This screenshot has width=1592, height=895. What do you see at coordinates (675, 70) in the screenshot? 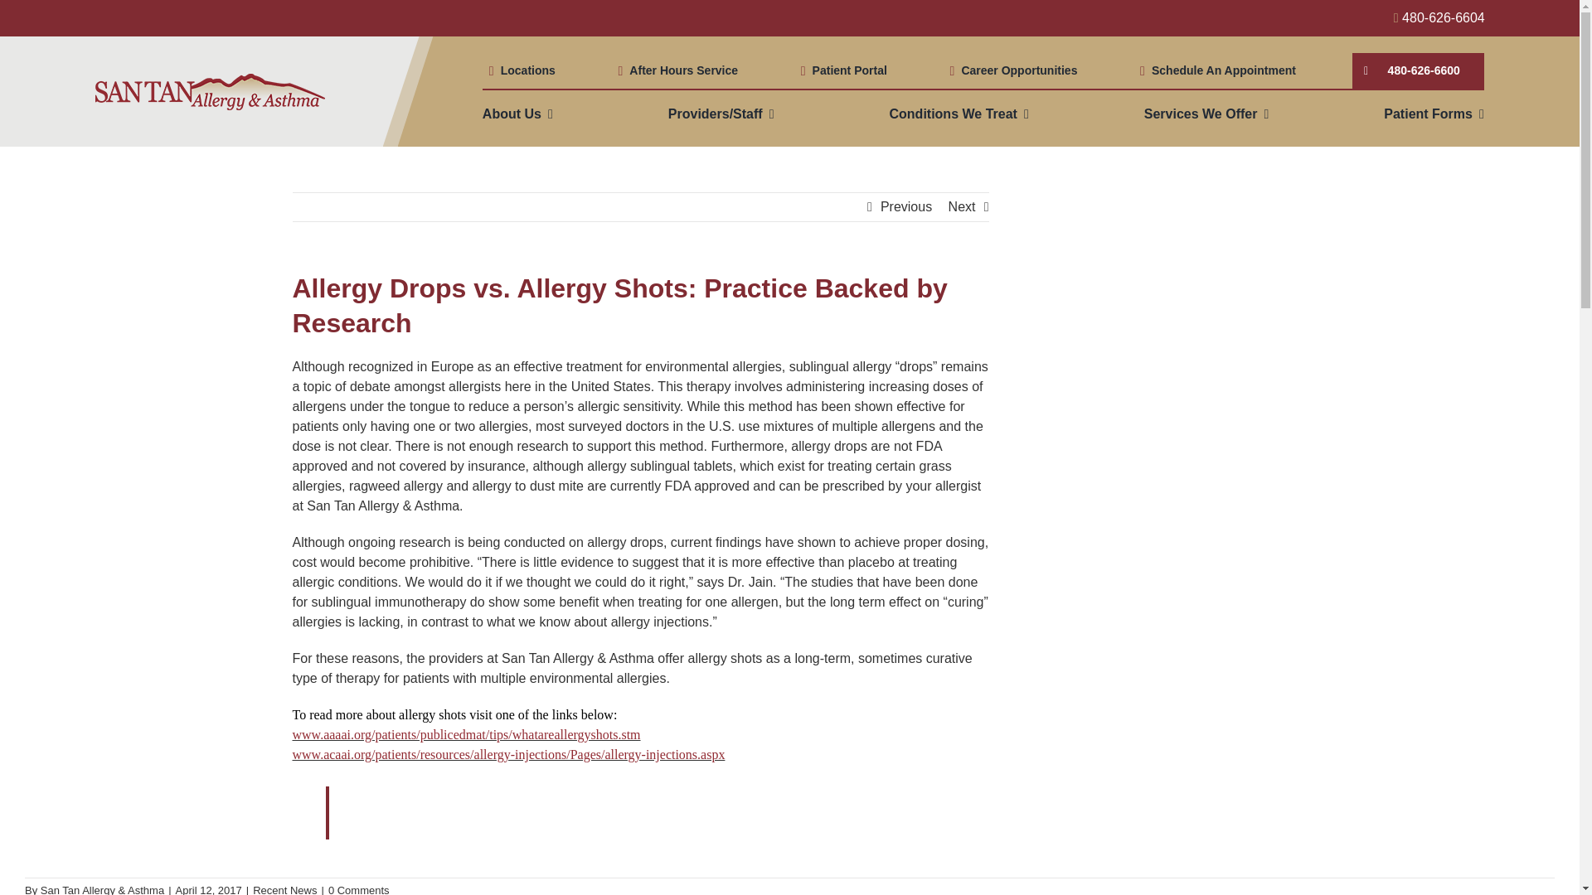
I see `After Hours Service` at bounding box center [675, 70].